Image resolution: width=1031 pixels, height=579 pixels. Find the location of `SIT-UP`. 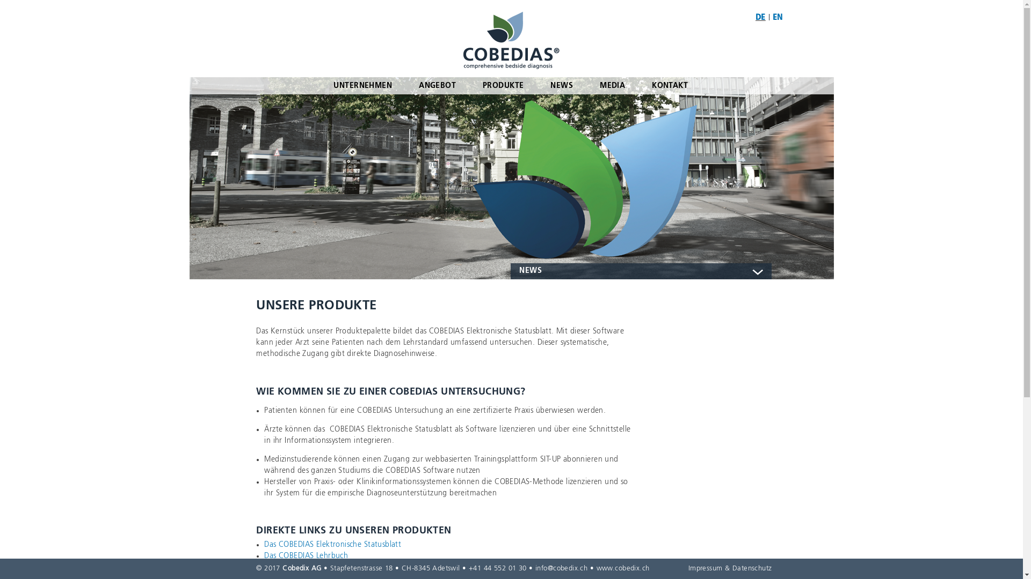

SIT-UP is located at coordinates (274, 567).